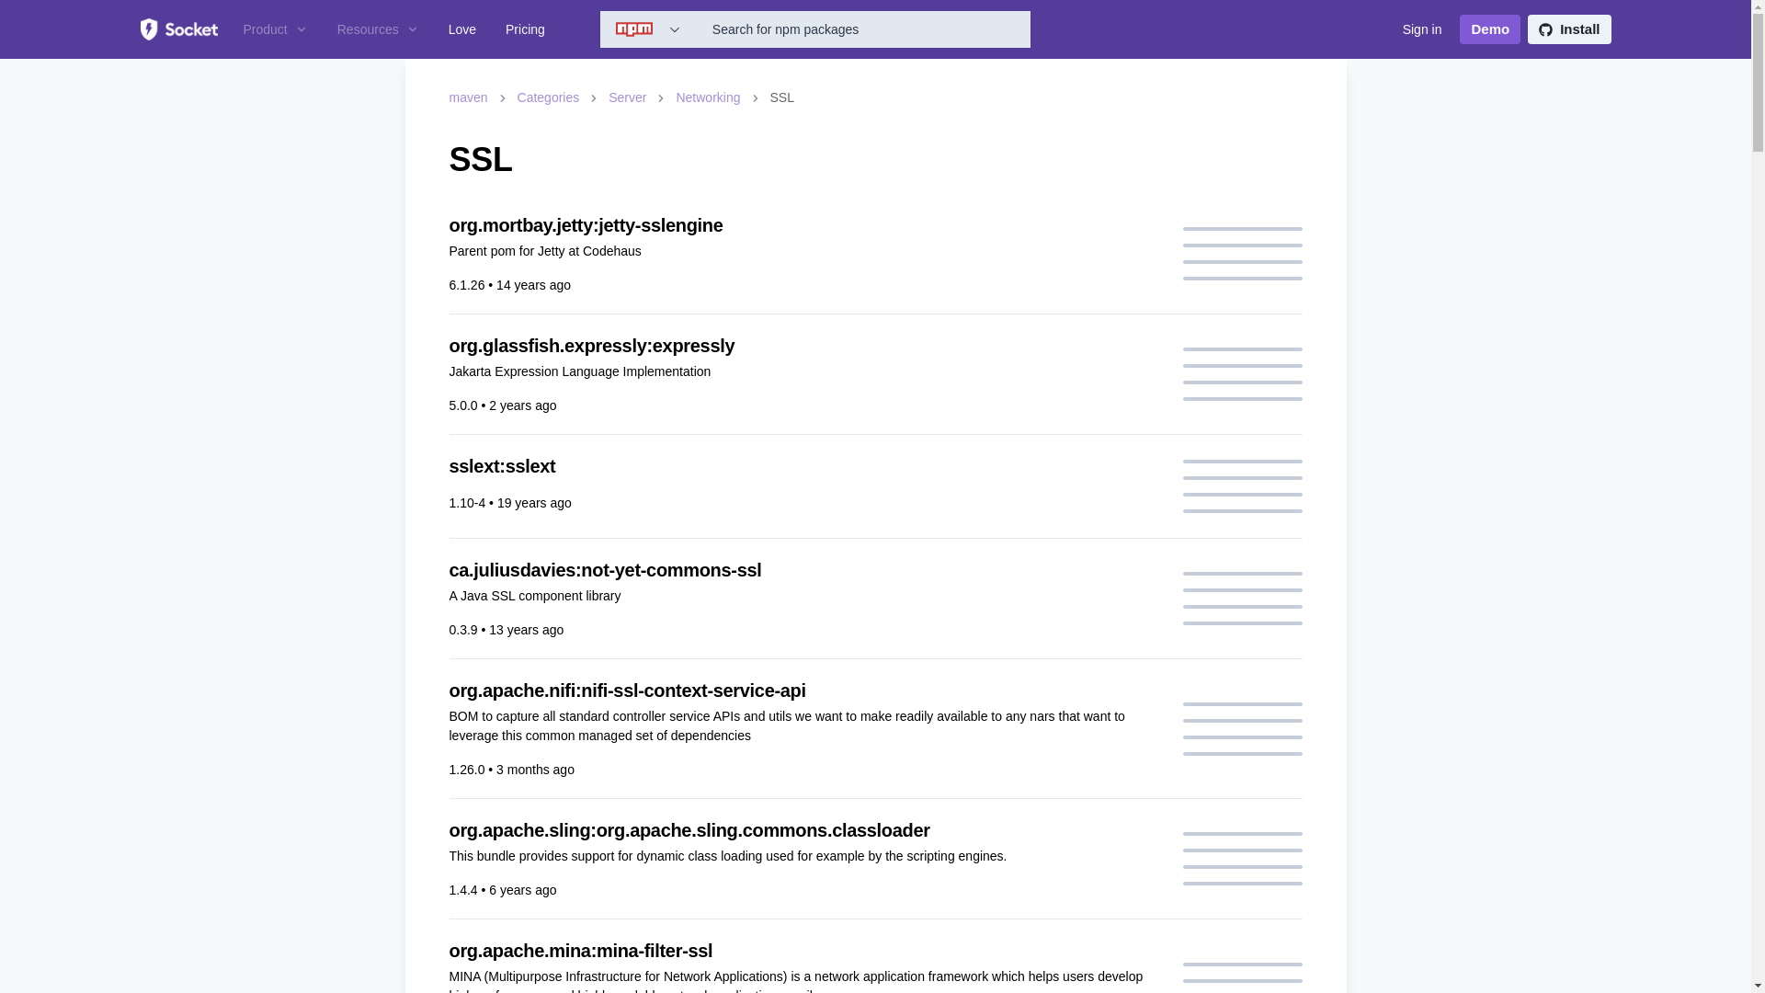 The height and width of the screenshot is (993, 1765). What do you see at coordinates (548, 97) in the screenshot?
I see `Categories` at bounding box center [548, 97].